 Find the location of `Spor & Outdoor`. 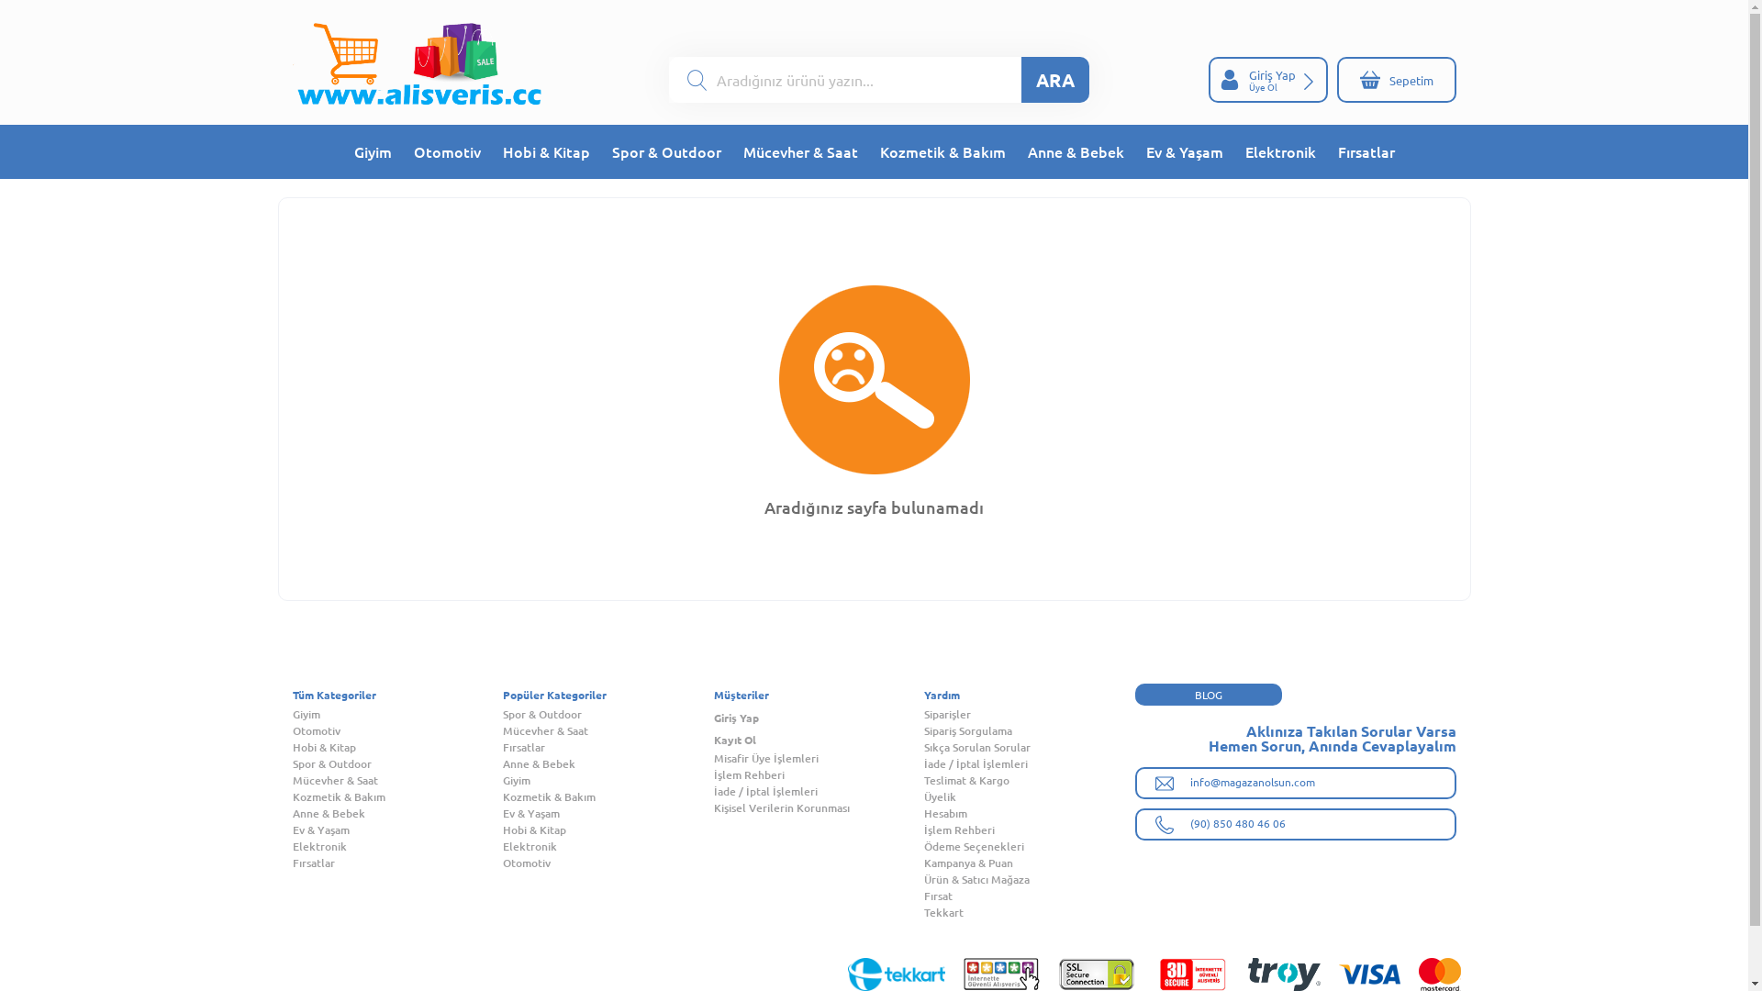

Spor & Outdoor is located at coordinates (608, 714).